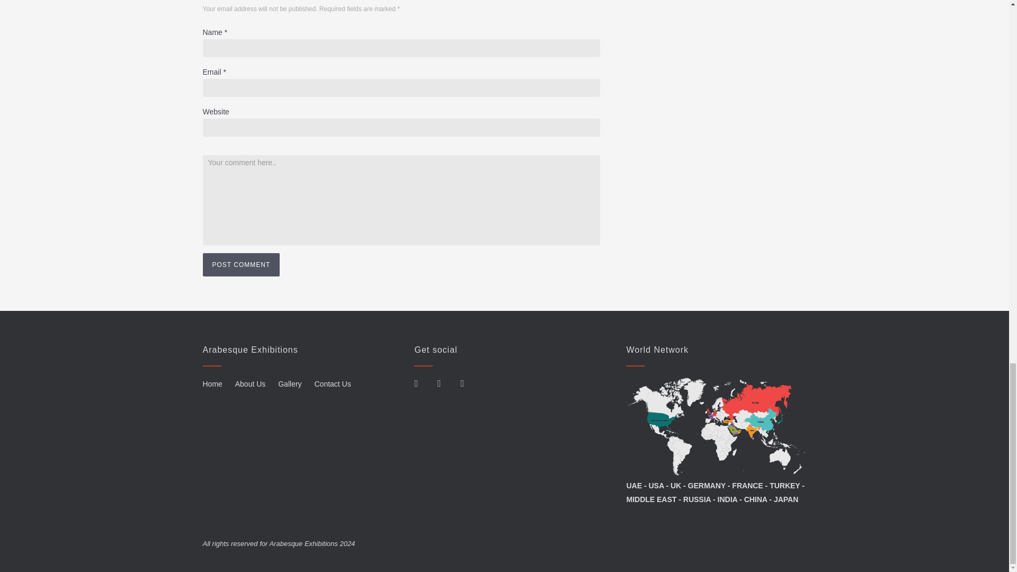 The width and height of the screenshot is (1017, 572). Describe the element at coordinates (250, 384) in the screenshot. I see `About Us` at that location.